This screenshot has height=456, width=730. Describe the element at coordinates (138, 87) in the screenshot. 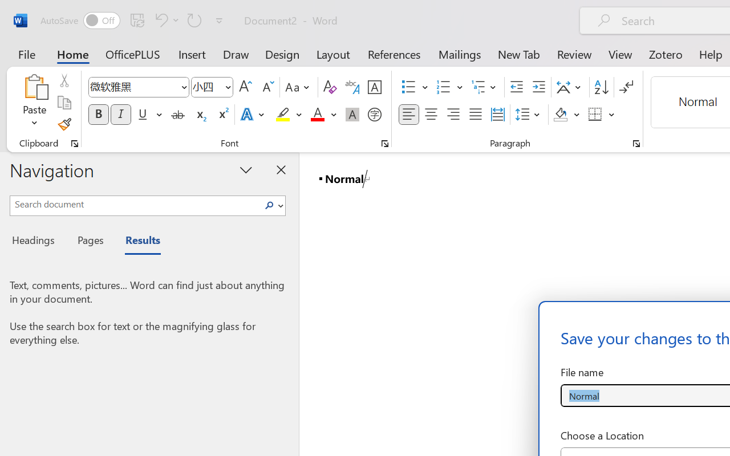

I see `Font` at that location.